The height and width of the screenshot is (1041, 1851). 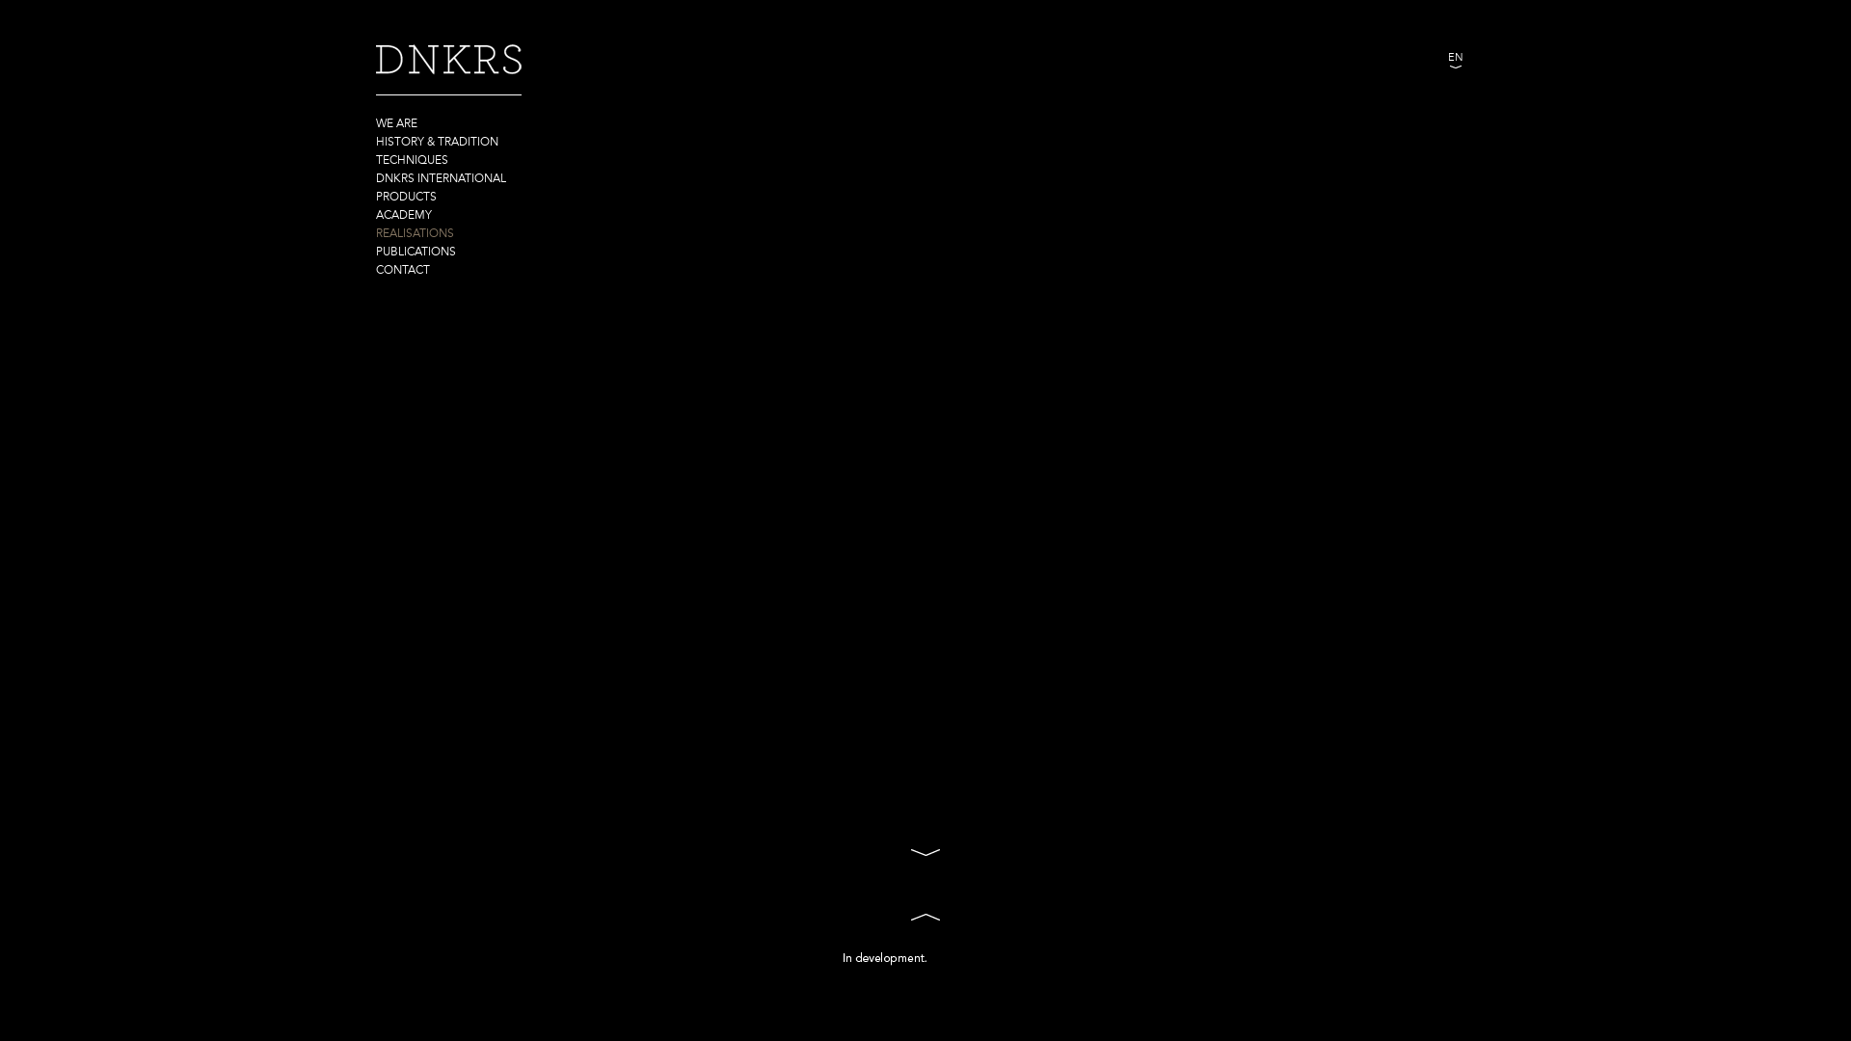 I want to click on REALISATIONS, so click(x=541, y=233).